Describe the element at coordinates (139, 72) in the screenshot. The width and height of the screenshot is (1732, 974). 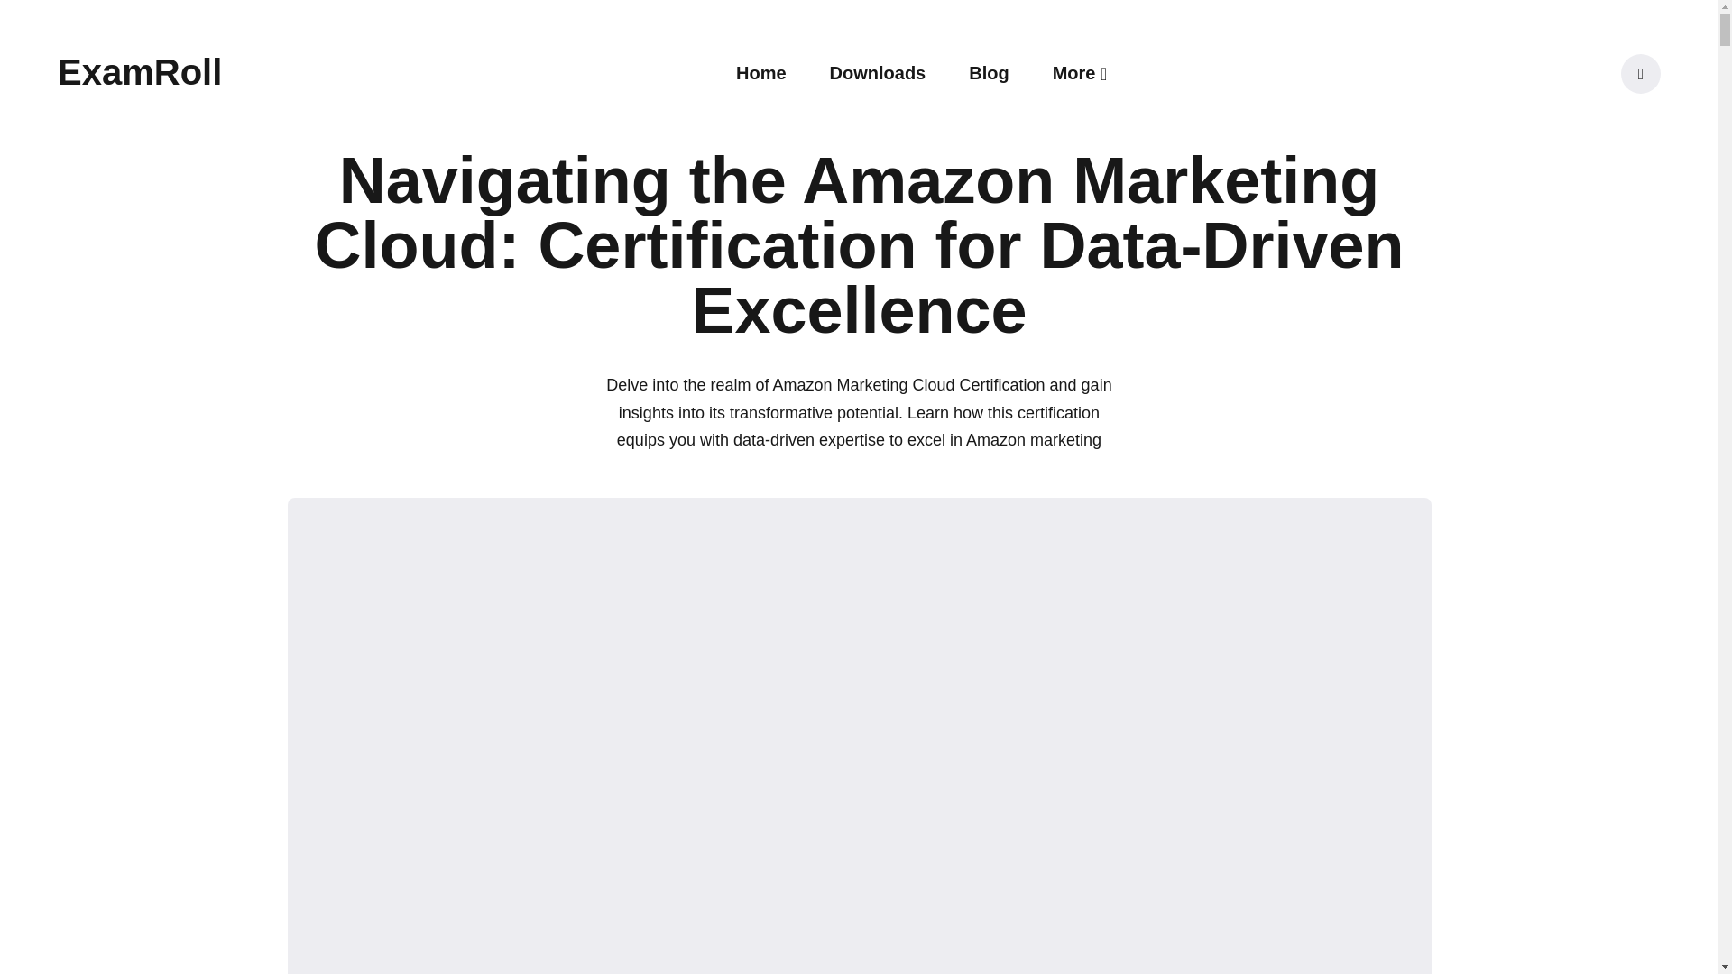
I see `ExamRoll` at that location.